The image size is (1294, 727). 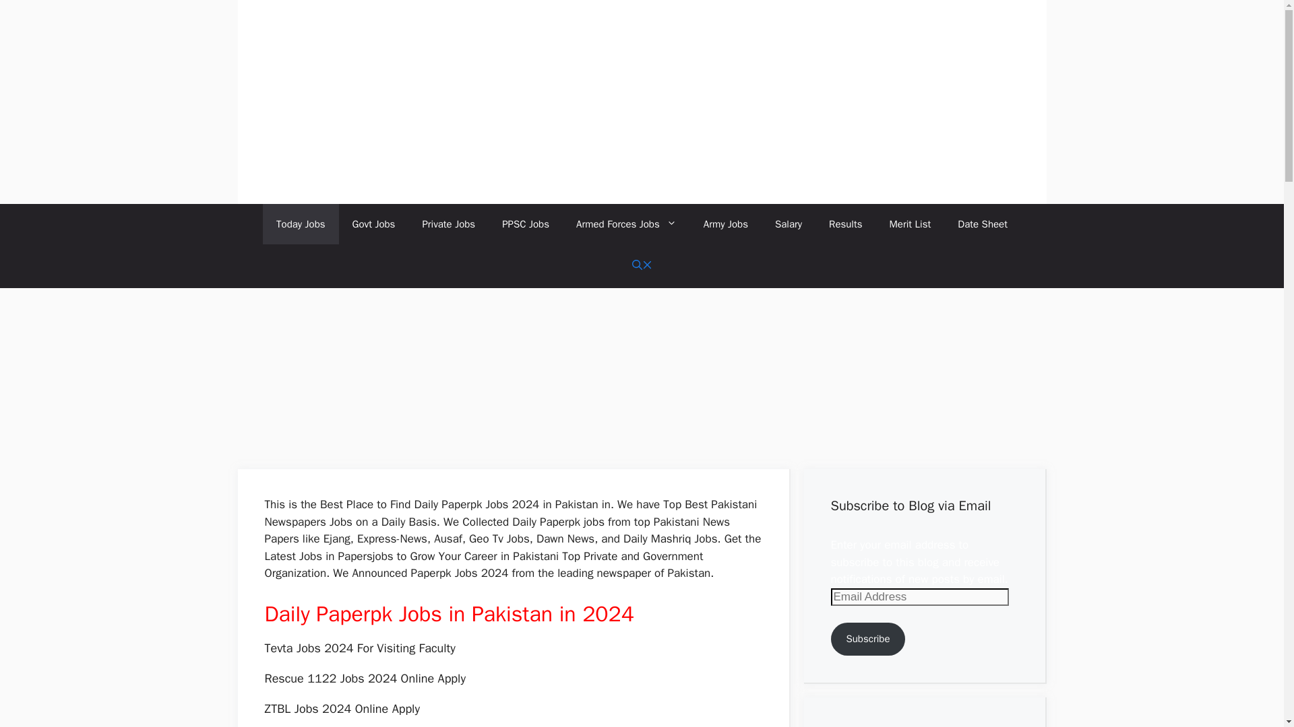 What do you see at coordinates (725, 223) in the screenshot?
I see `Army Jobs` at bounding box center [725, 223].